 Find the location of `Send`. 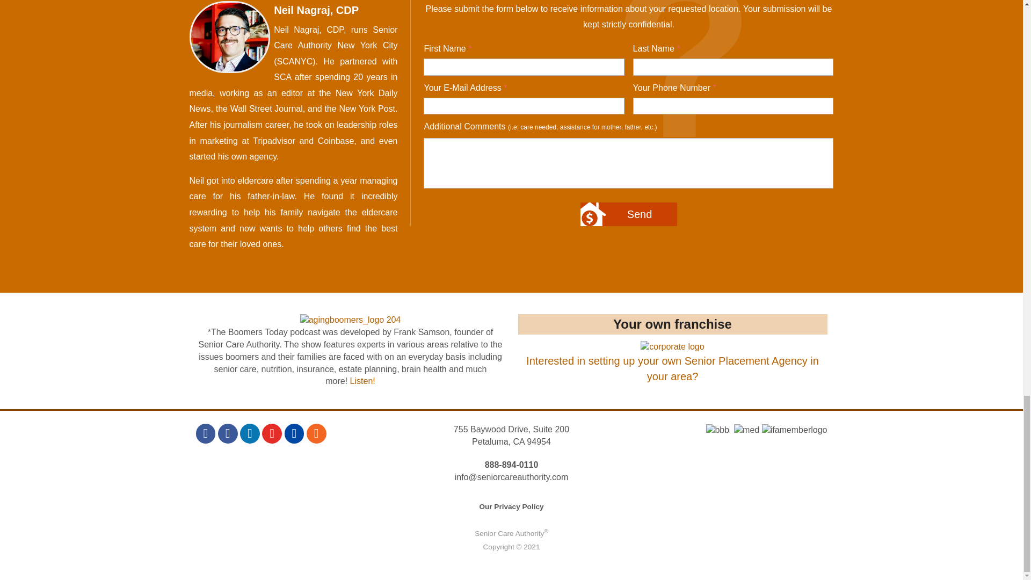

Send is located at coordinates (628, 214).